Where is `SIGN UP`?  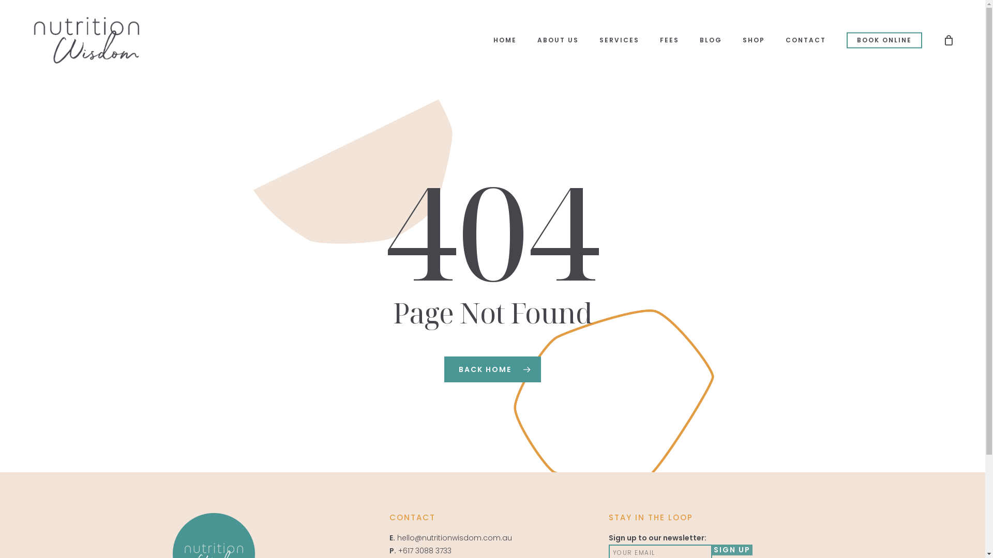
SIGN UP is located at coordinates (732, 550).